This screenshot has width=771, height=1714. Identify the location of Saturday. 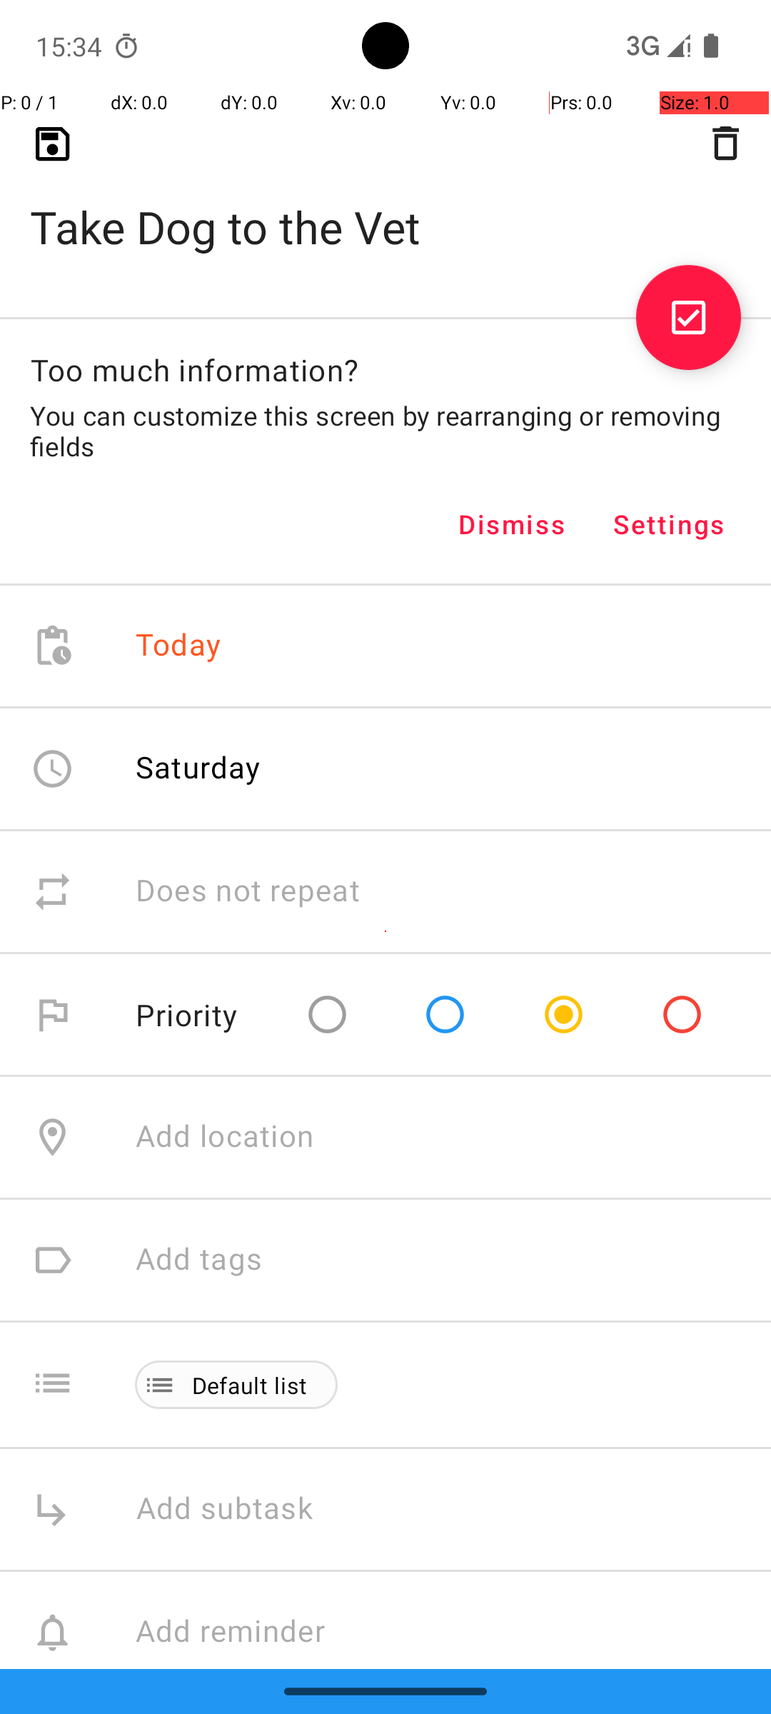
(198, 767).